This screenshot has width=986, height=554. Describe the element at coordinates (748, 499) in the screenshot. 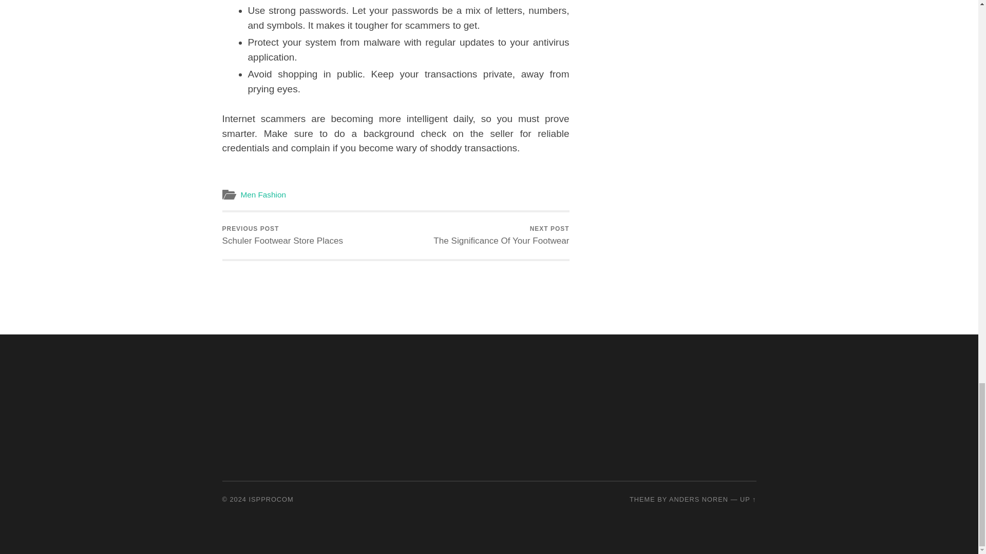

I see `Men Fashion` at that location.